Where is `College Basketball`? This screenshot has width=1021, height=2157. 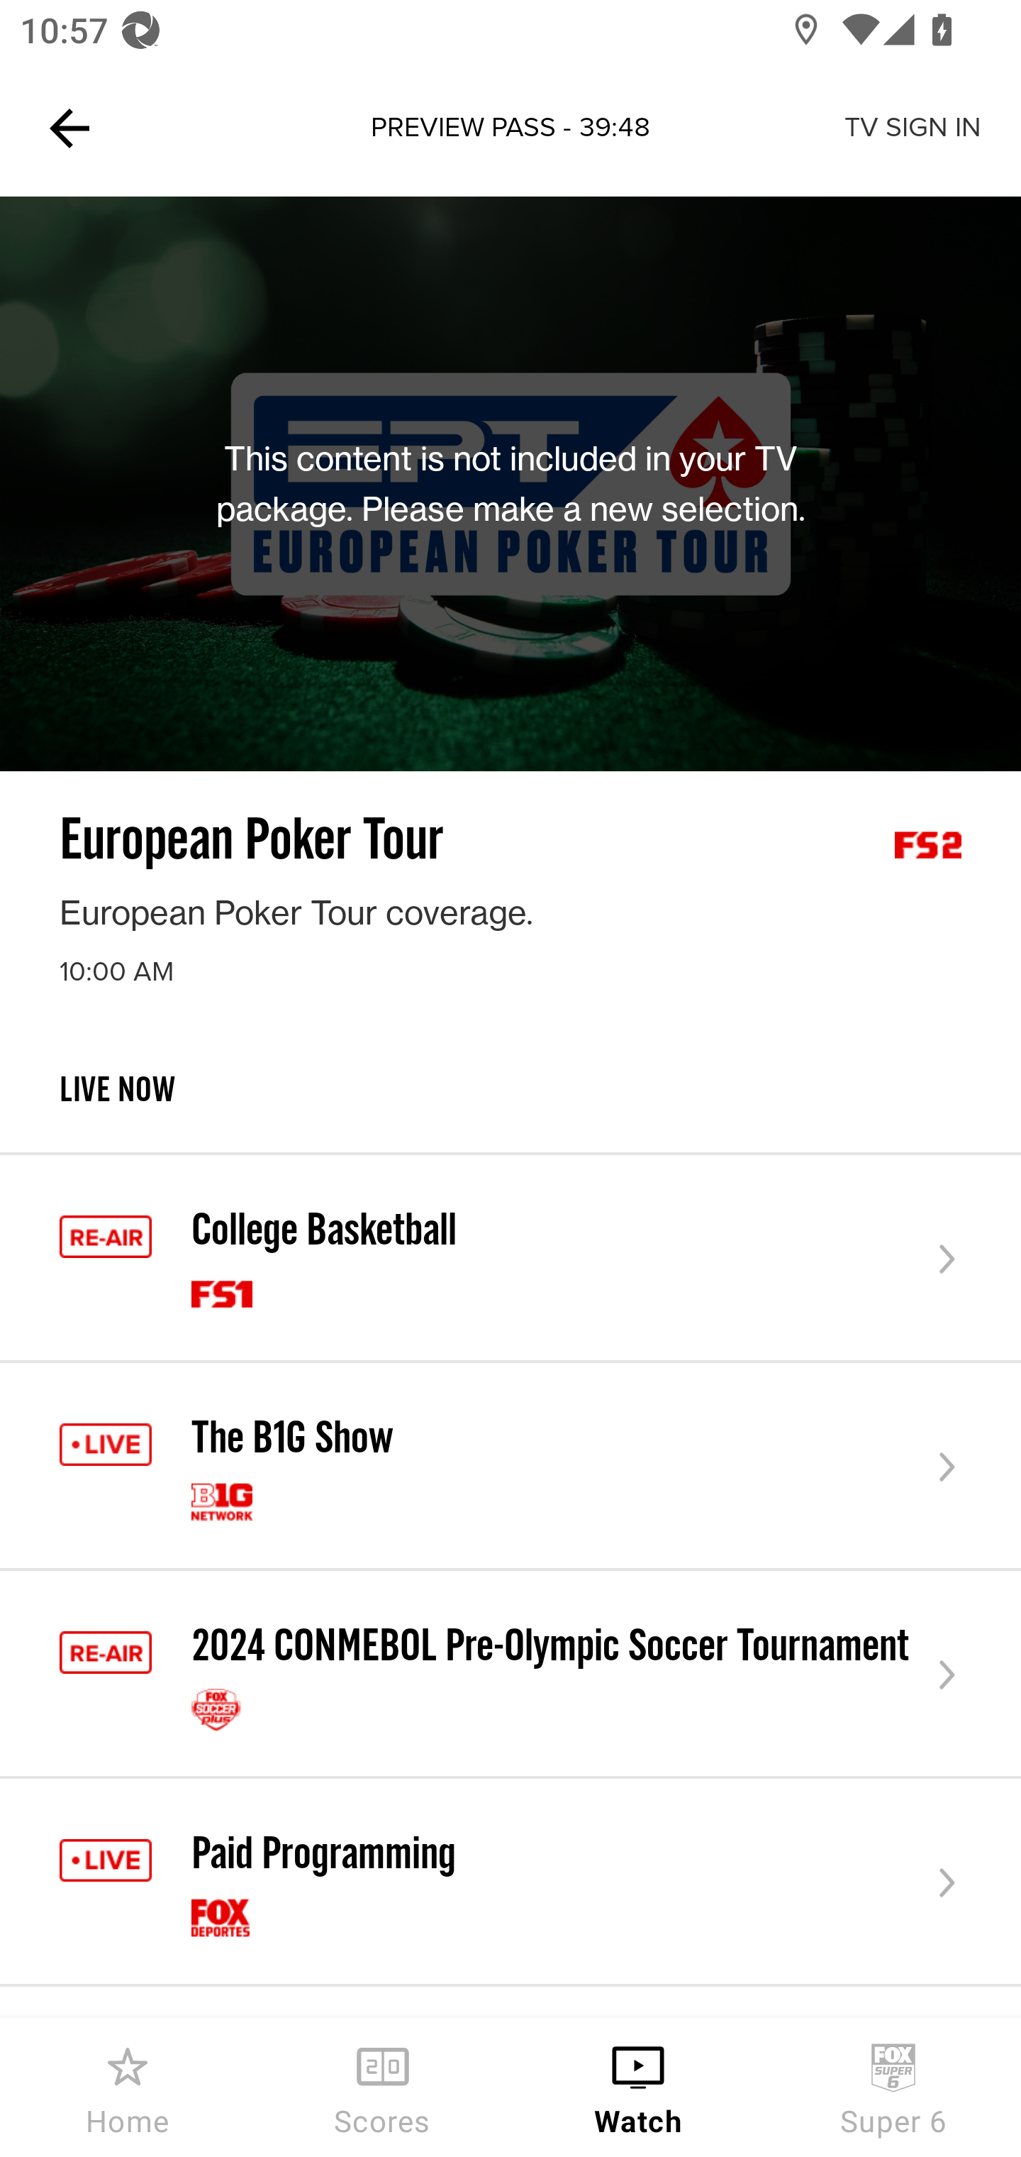
College Basketball is located at coordinates (510, 1259).